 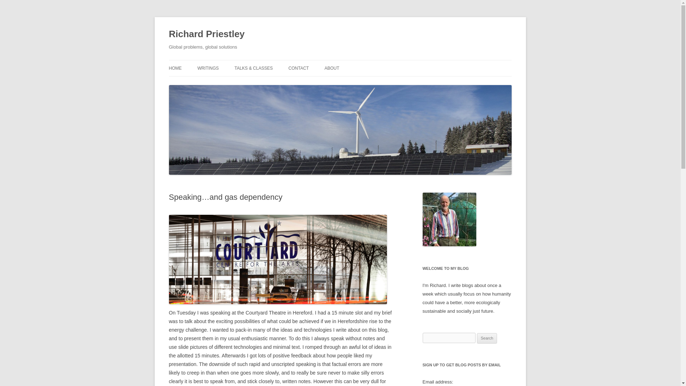 What do you see at coordinates (332, 68) in the screenshot?
I see `ABOUT` at bounding box center [332, 68].